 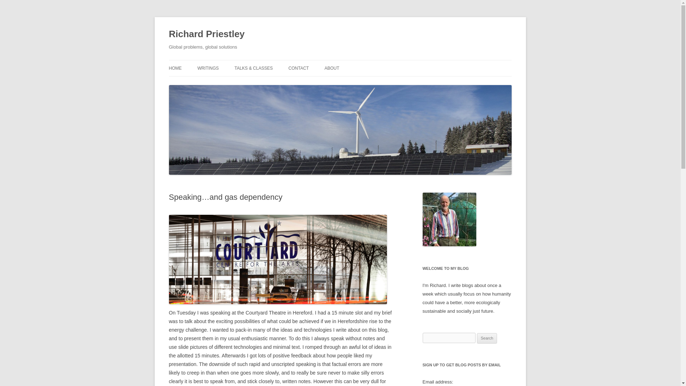 What do you see at coordinates (332, 68) in the screenshot?
I see `ABOUT` at bounding box center [332, 68].